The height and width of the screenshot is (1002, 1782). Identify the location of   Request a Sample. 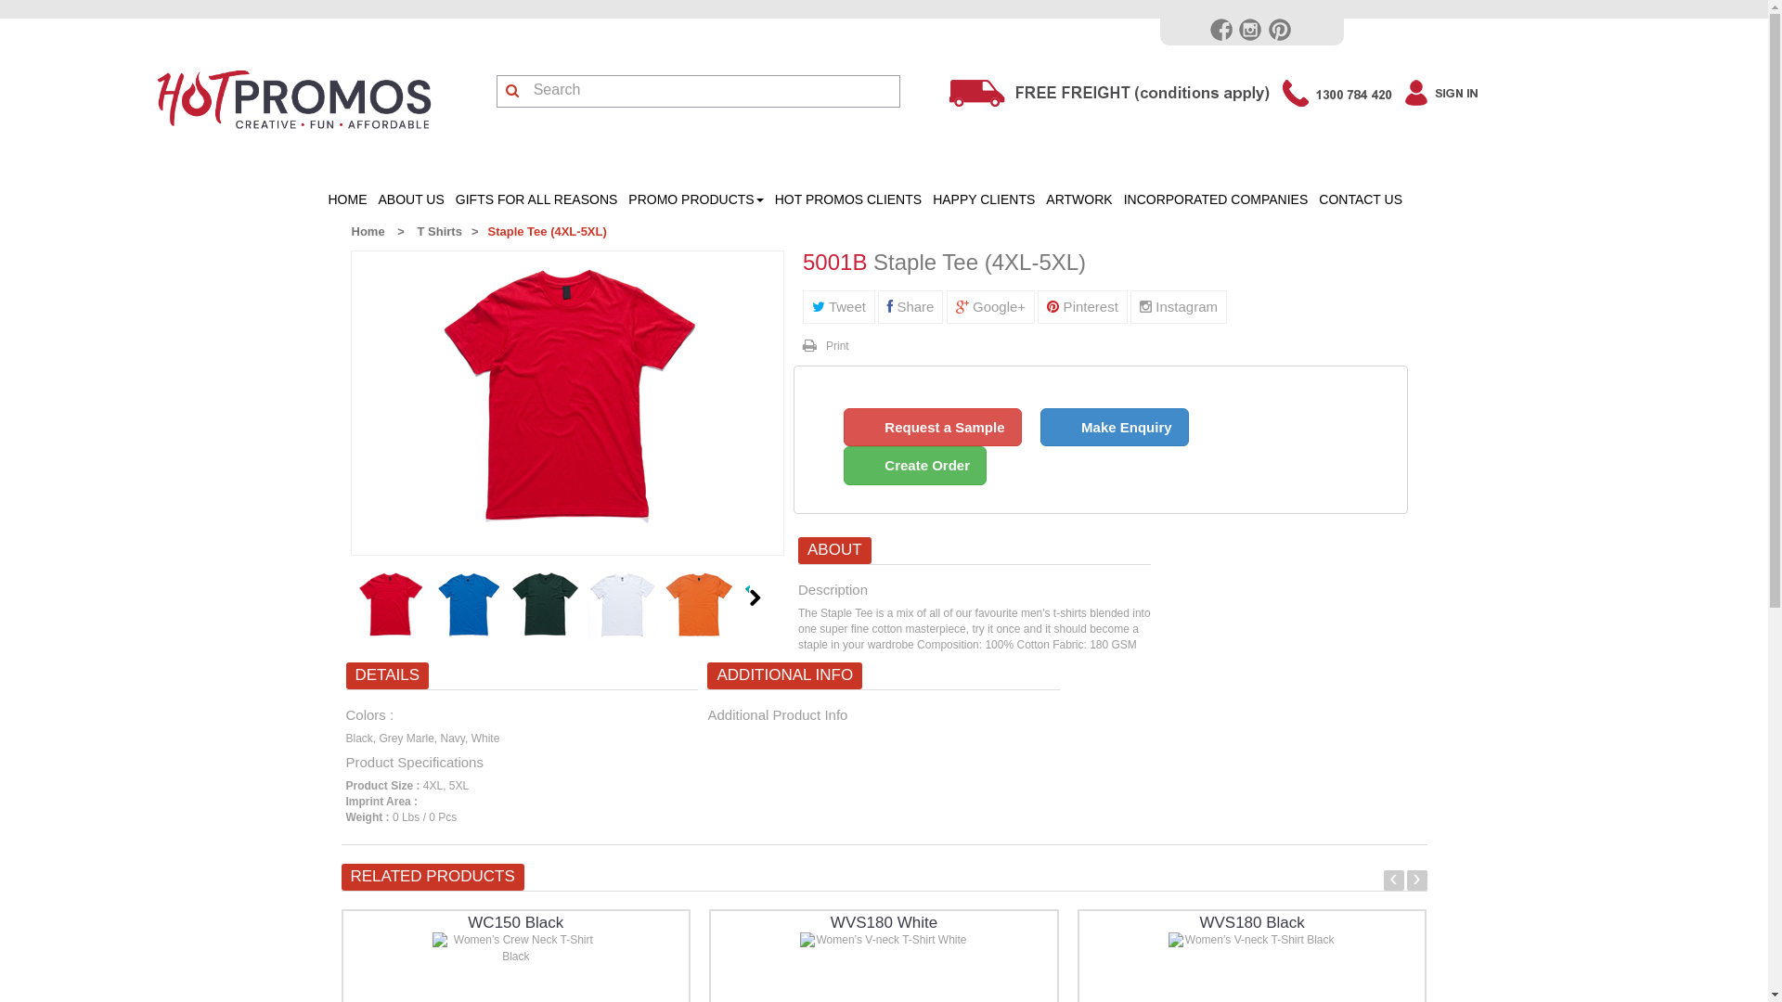
(933, 428).